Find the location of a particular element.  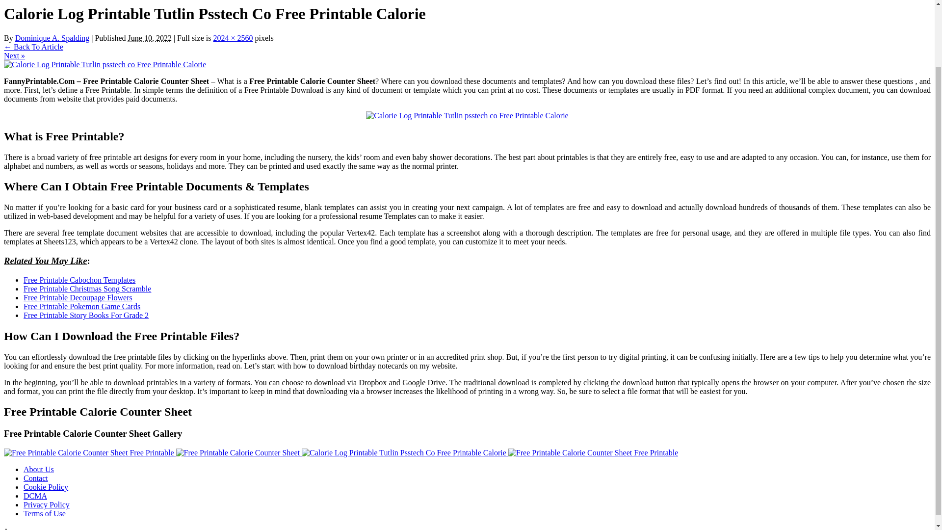

Free Printable Calorie Counter Sheet Free Printable is located at coordinates (90, 452).